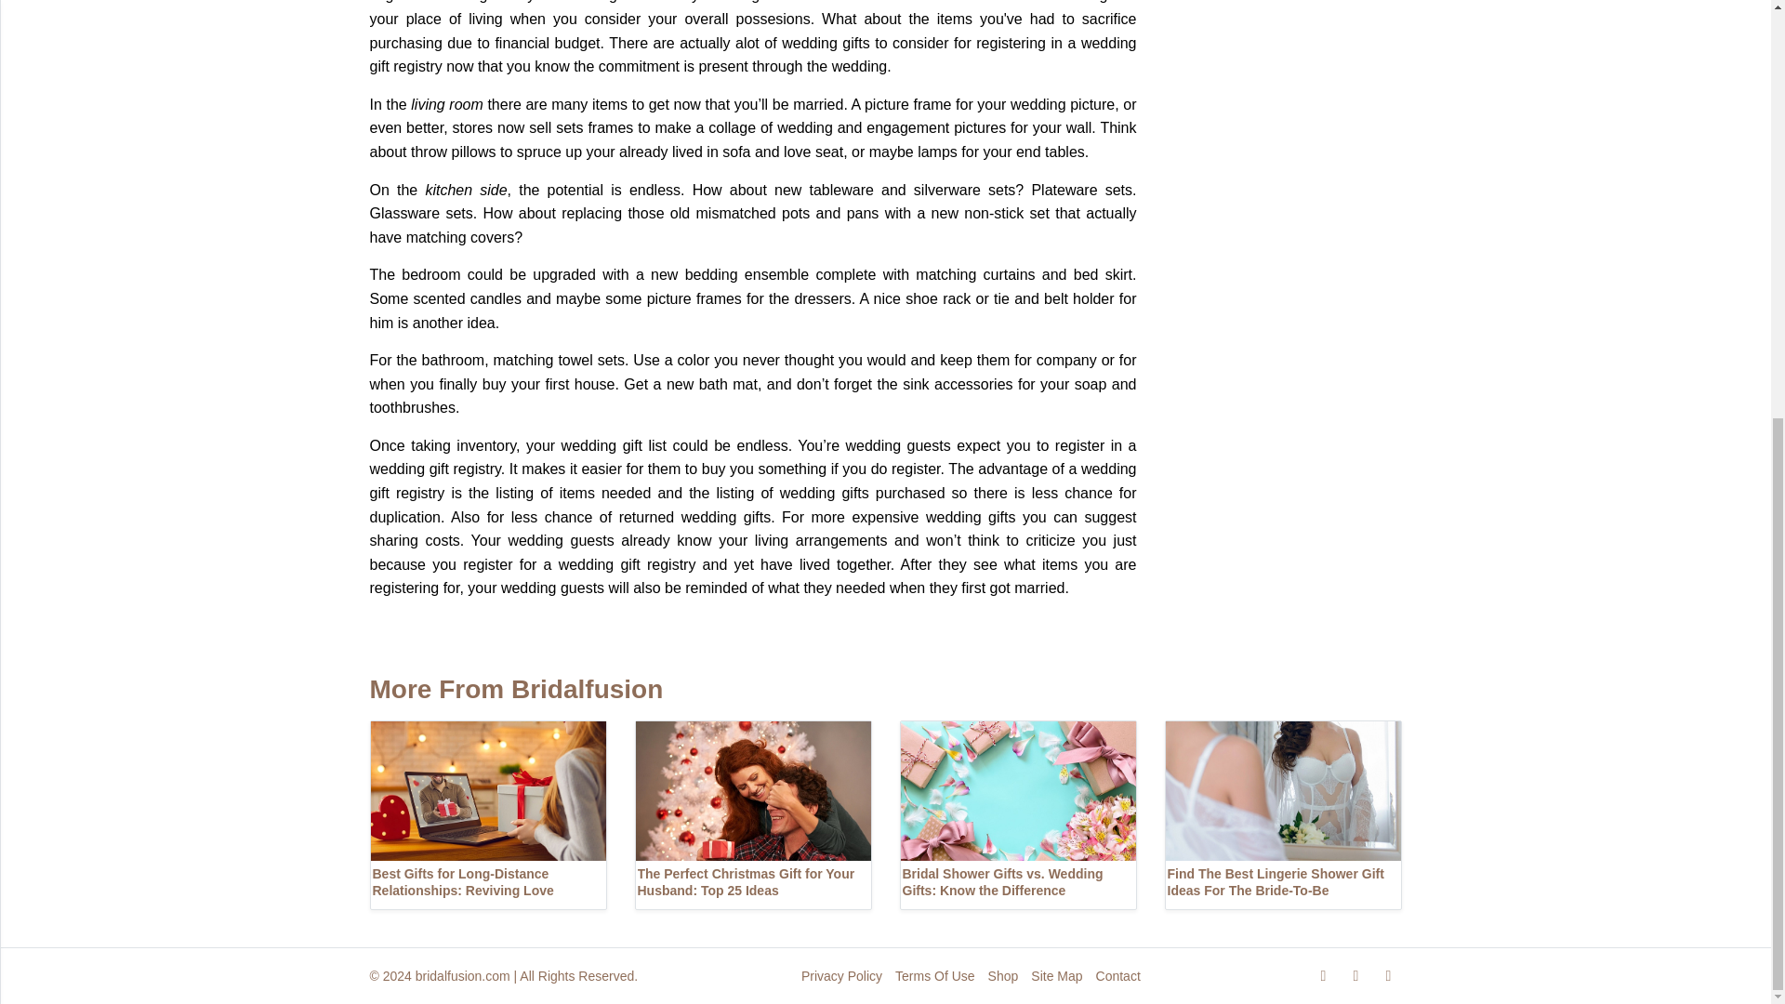 The height and width of the screenshot is (1004, 1785). I want to click on Best Gifts for Long-Distance Relationships: Reviving Love, so click(487, 814).